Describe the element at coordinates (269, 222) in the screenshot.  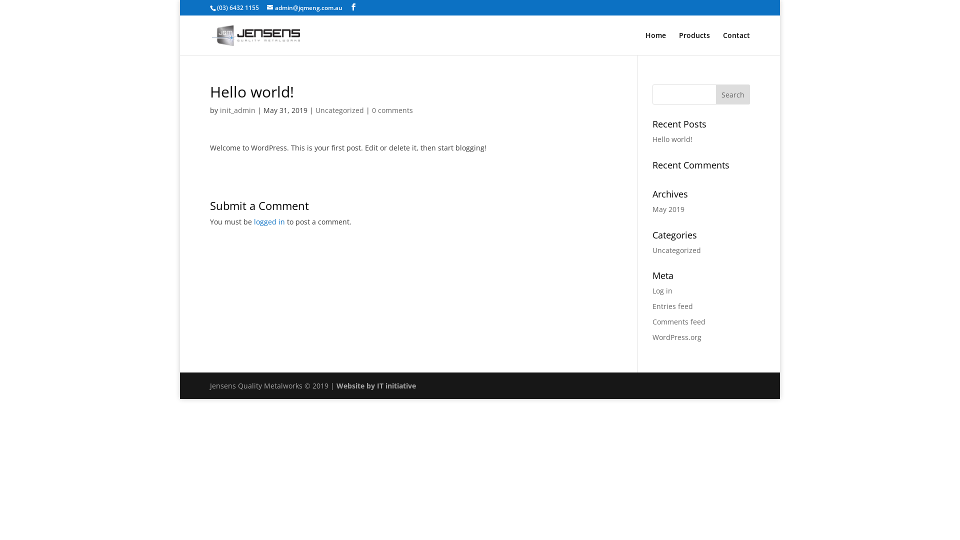
I see `logged in` at that location.